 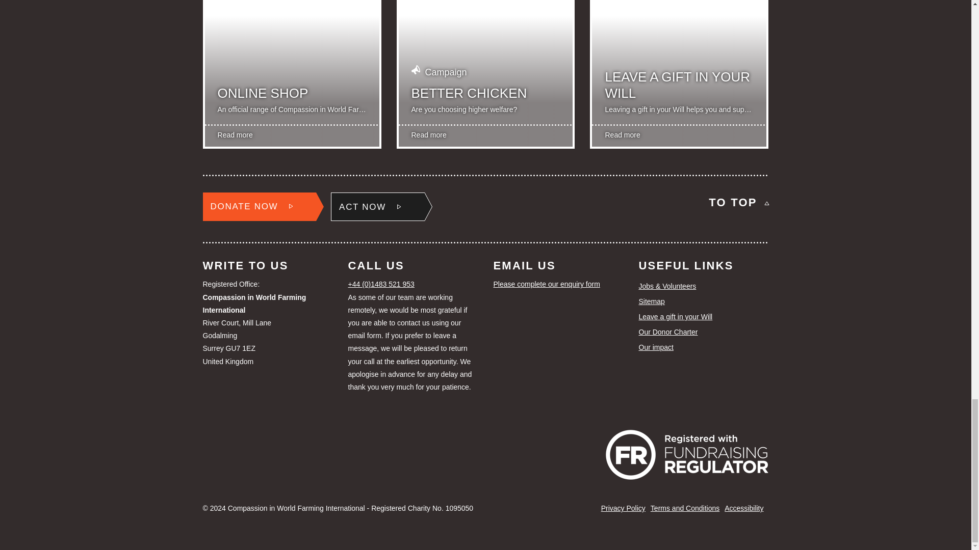 I want to click on TO TOP, so click(x=738, y=203).